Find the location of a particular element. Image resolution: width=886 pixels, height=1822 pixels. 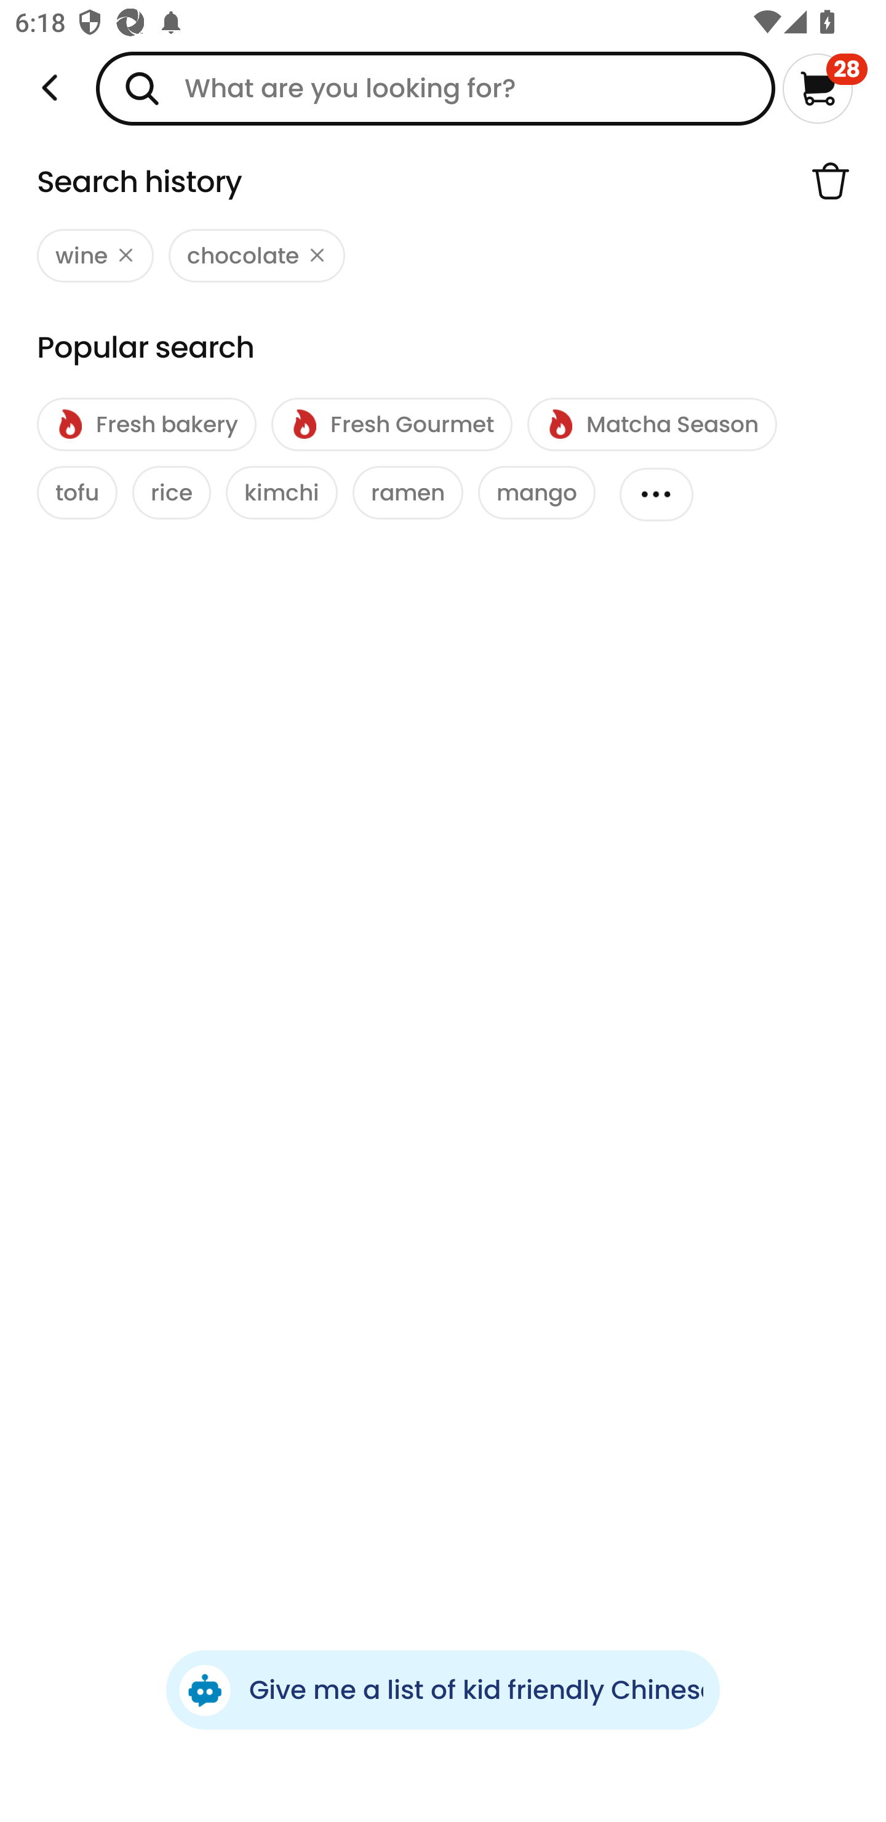

Matcha Season is located at coordinates (652, 425).